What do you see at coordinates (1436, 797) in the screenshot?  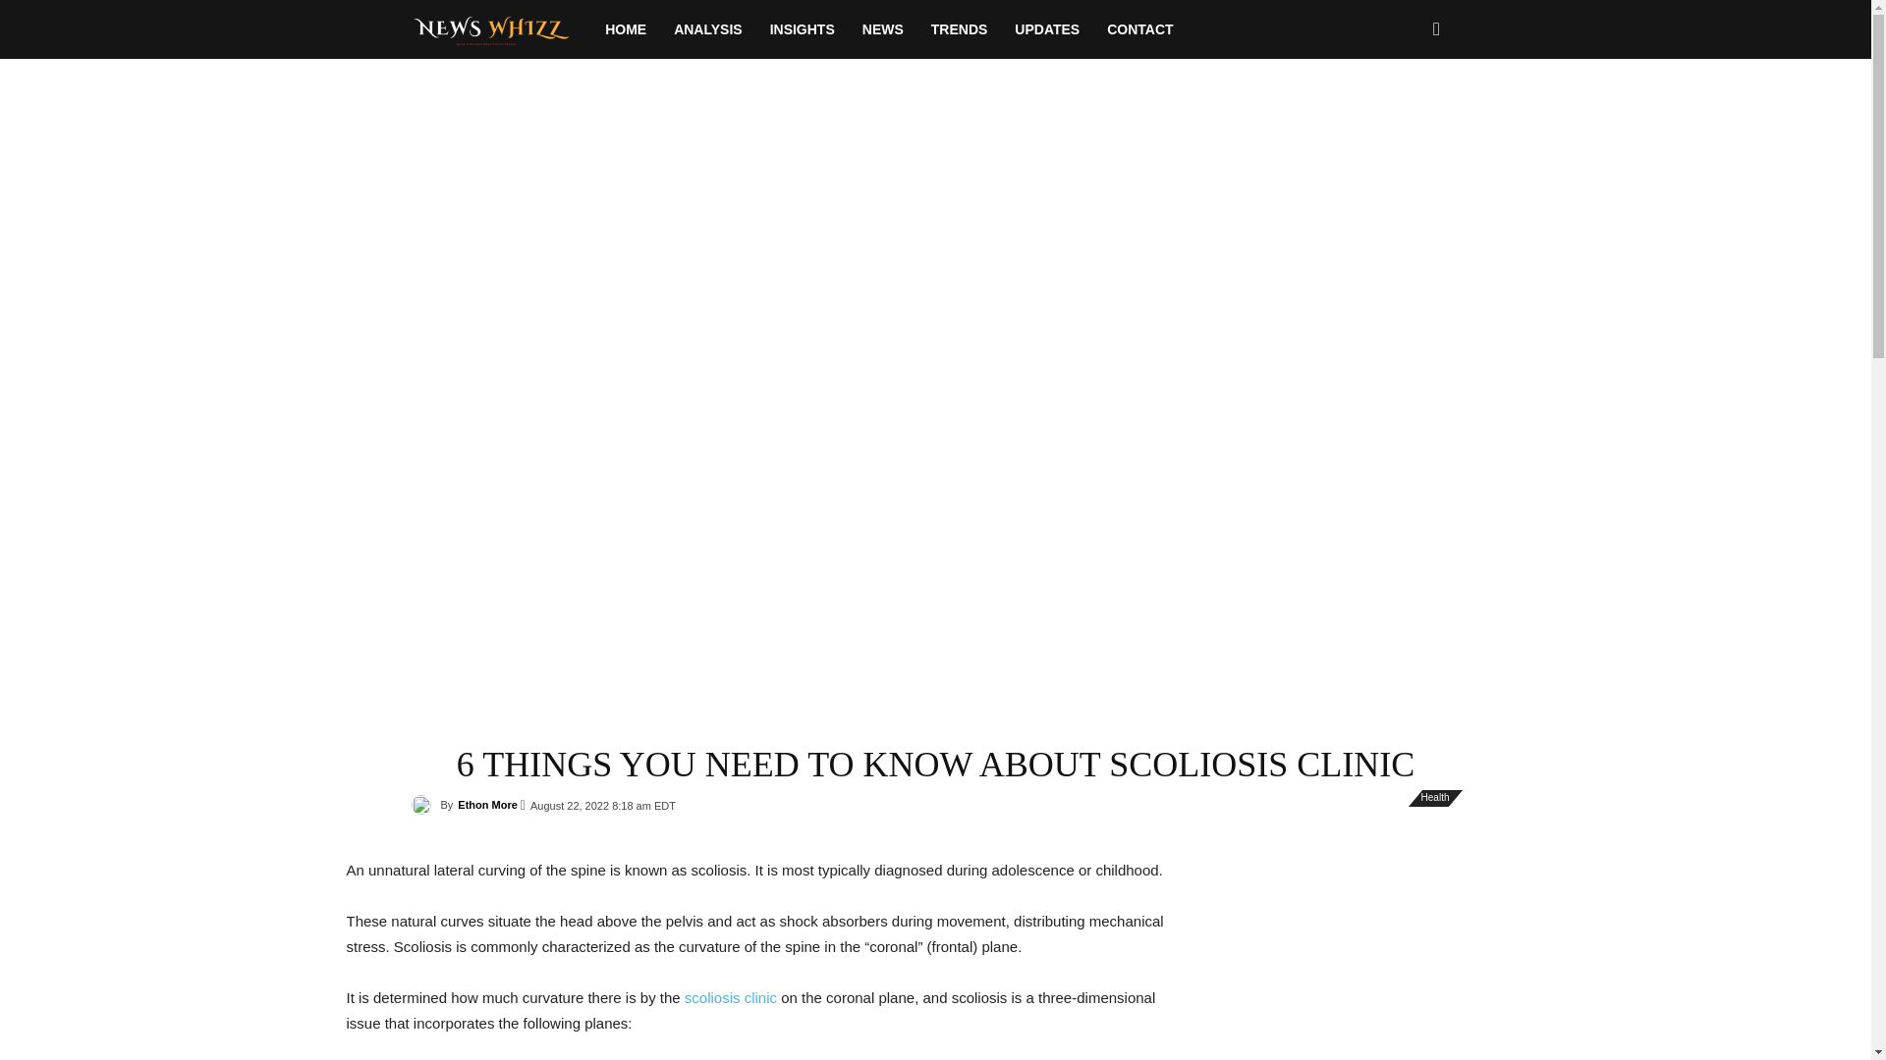 I see `Health` at bounding box center [1436, 797].